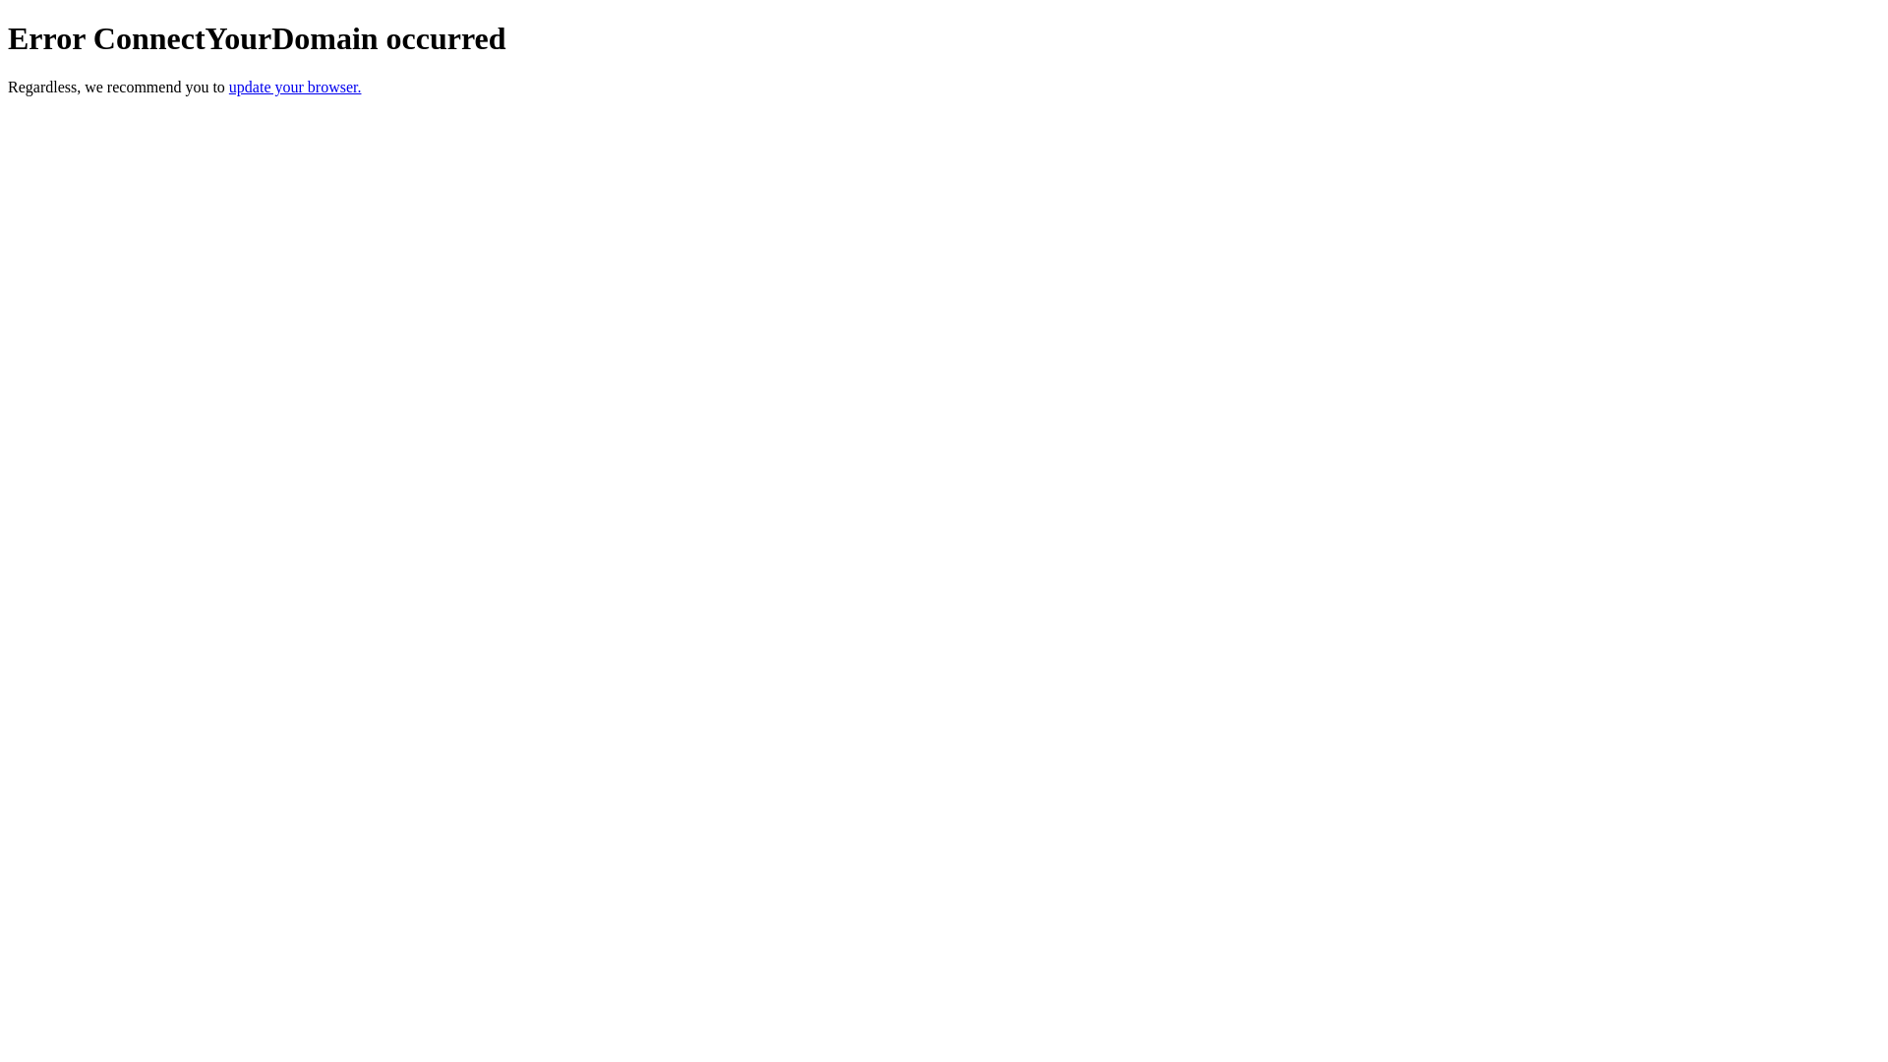 This screenshot has height=1062, width=1888. I want to click on update your browser., so click(295, 87).